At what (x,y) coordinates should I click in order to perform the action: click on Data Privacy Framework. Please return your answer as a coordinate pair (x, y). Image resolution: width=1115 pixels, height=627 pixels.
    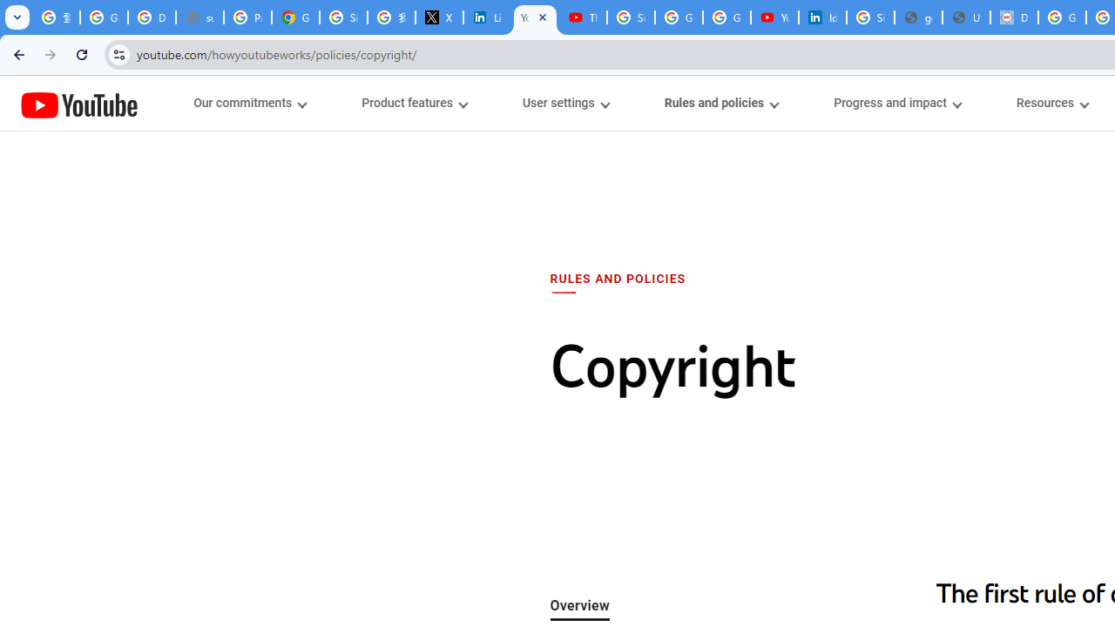
    Looking at the image, I should click on (1014, 17).